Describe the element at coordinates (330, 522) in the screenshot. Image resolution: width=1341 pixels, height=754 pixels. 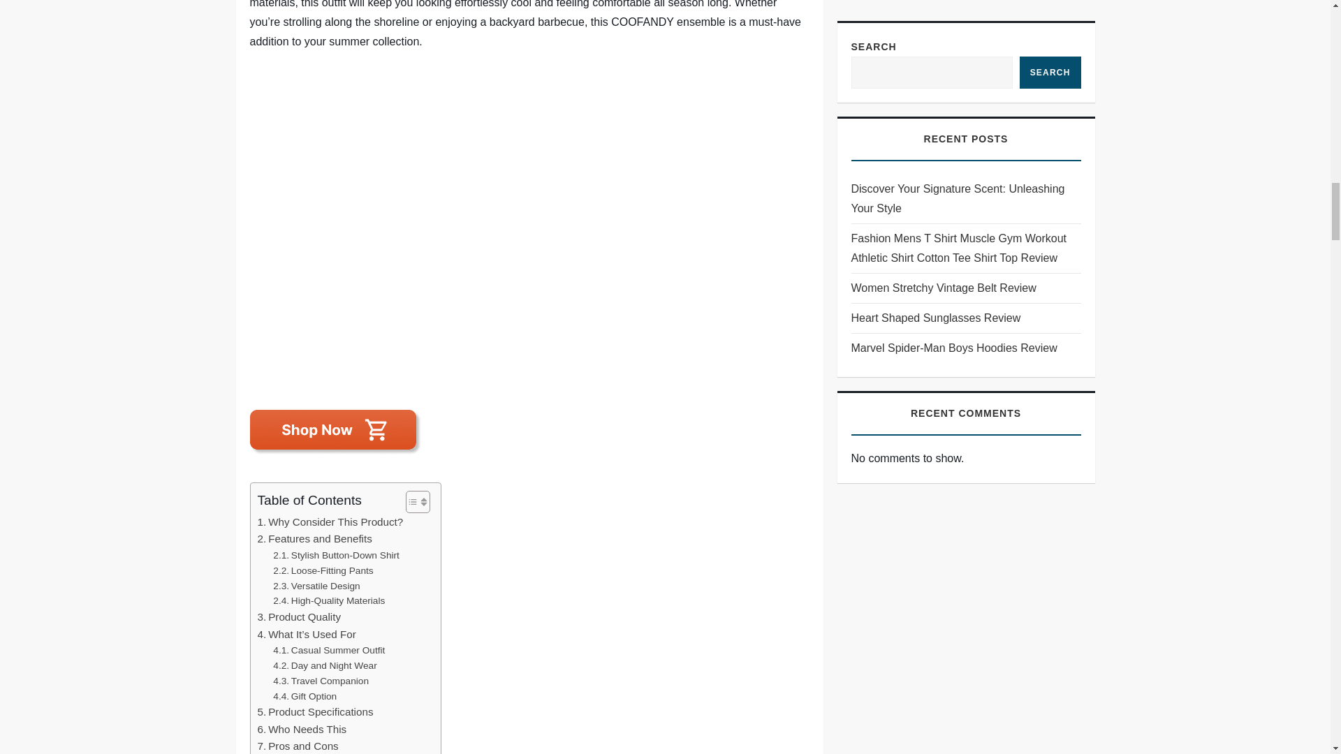
I see `Why Consider This Product?` at that location.